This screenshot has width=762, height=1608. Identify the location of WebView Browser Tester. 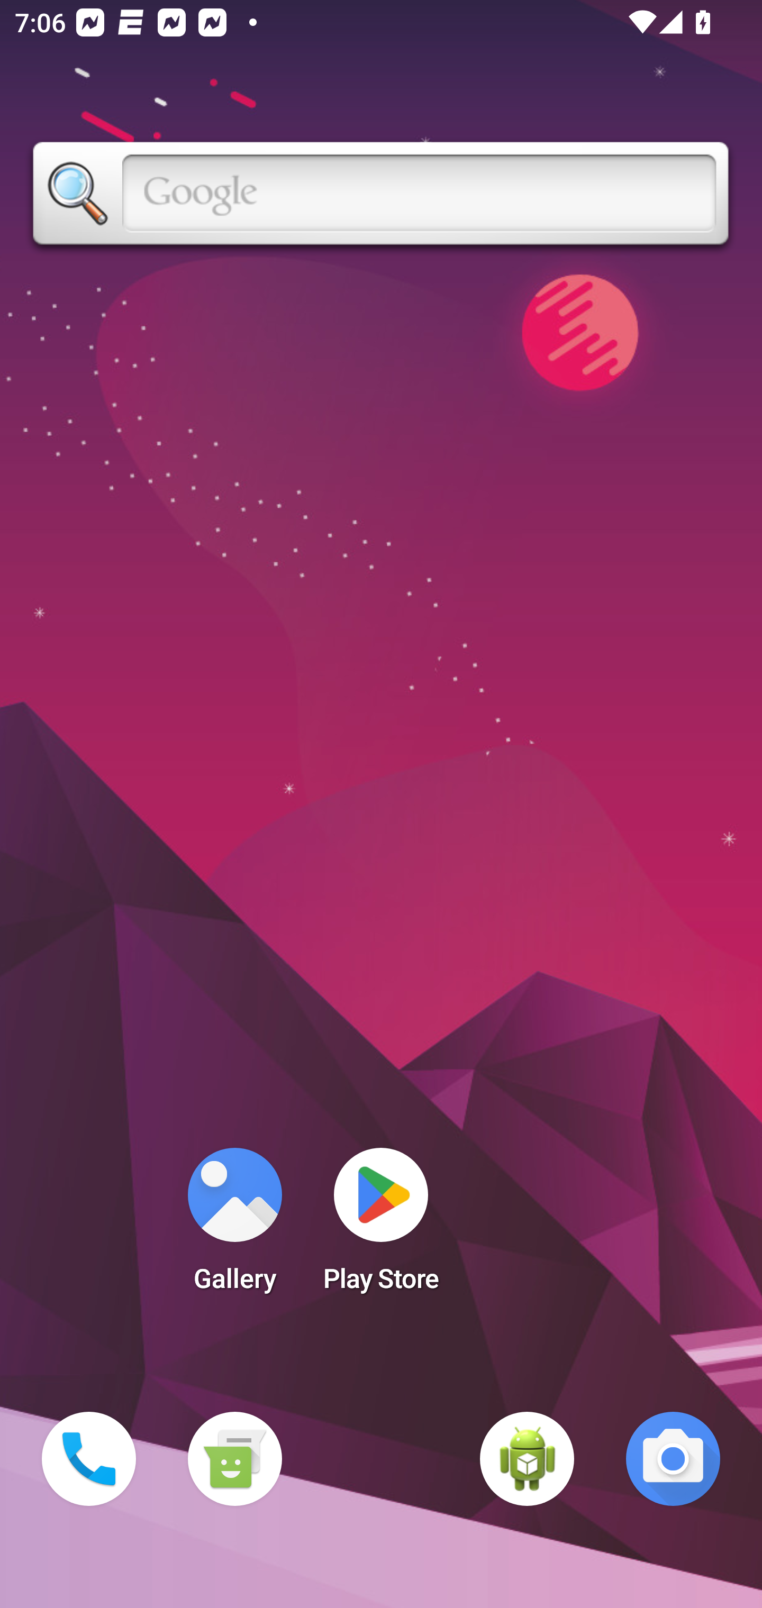
(527, 1459).